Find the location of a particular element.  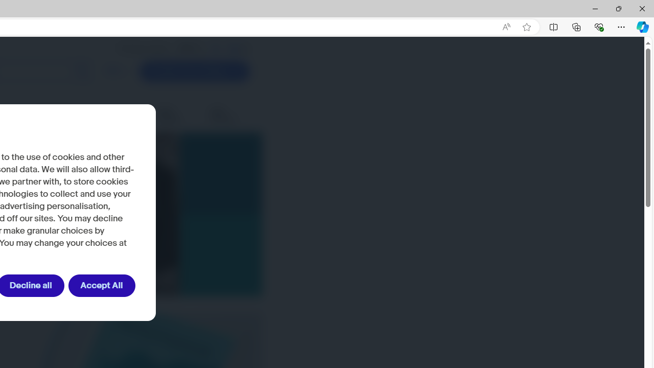

Class: search-input__icon is located at coordinates (82, 72).